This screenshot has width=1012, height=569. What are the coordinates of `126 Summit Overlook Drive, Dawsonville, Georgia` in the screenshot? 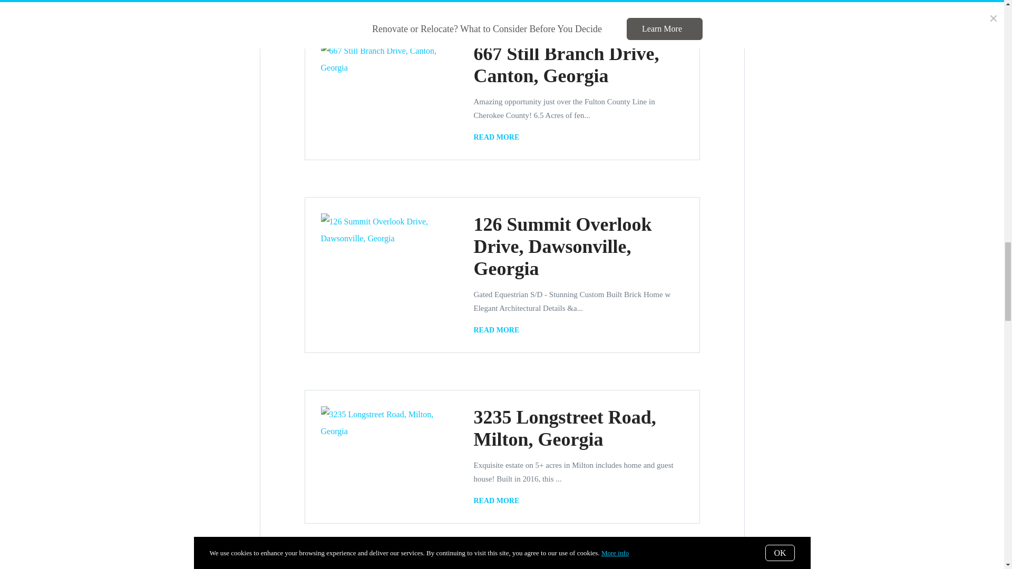 It's located at (562, 247).